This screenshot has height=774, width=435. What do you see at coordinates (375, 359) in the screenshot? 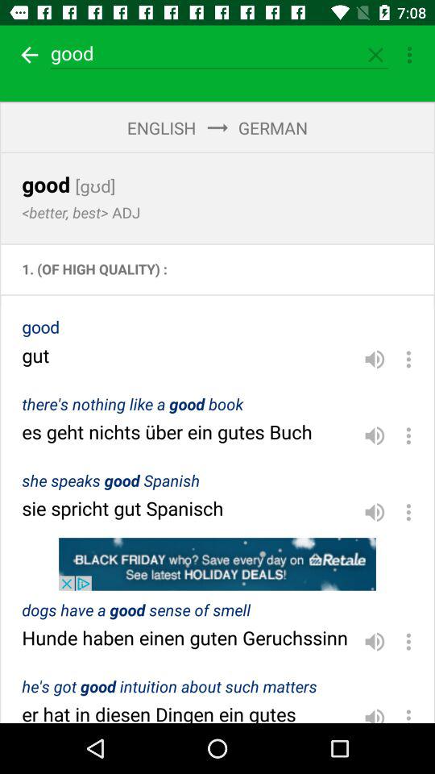
I see `sound` at bounding box center [375, 359].